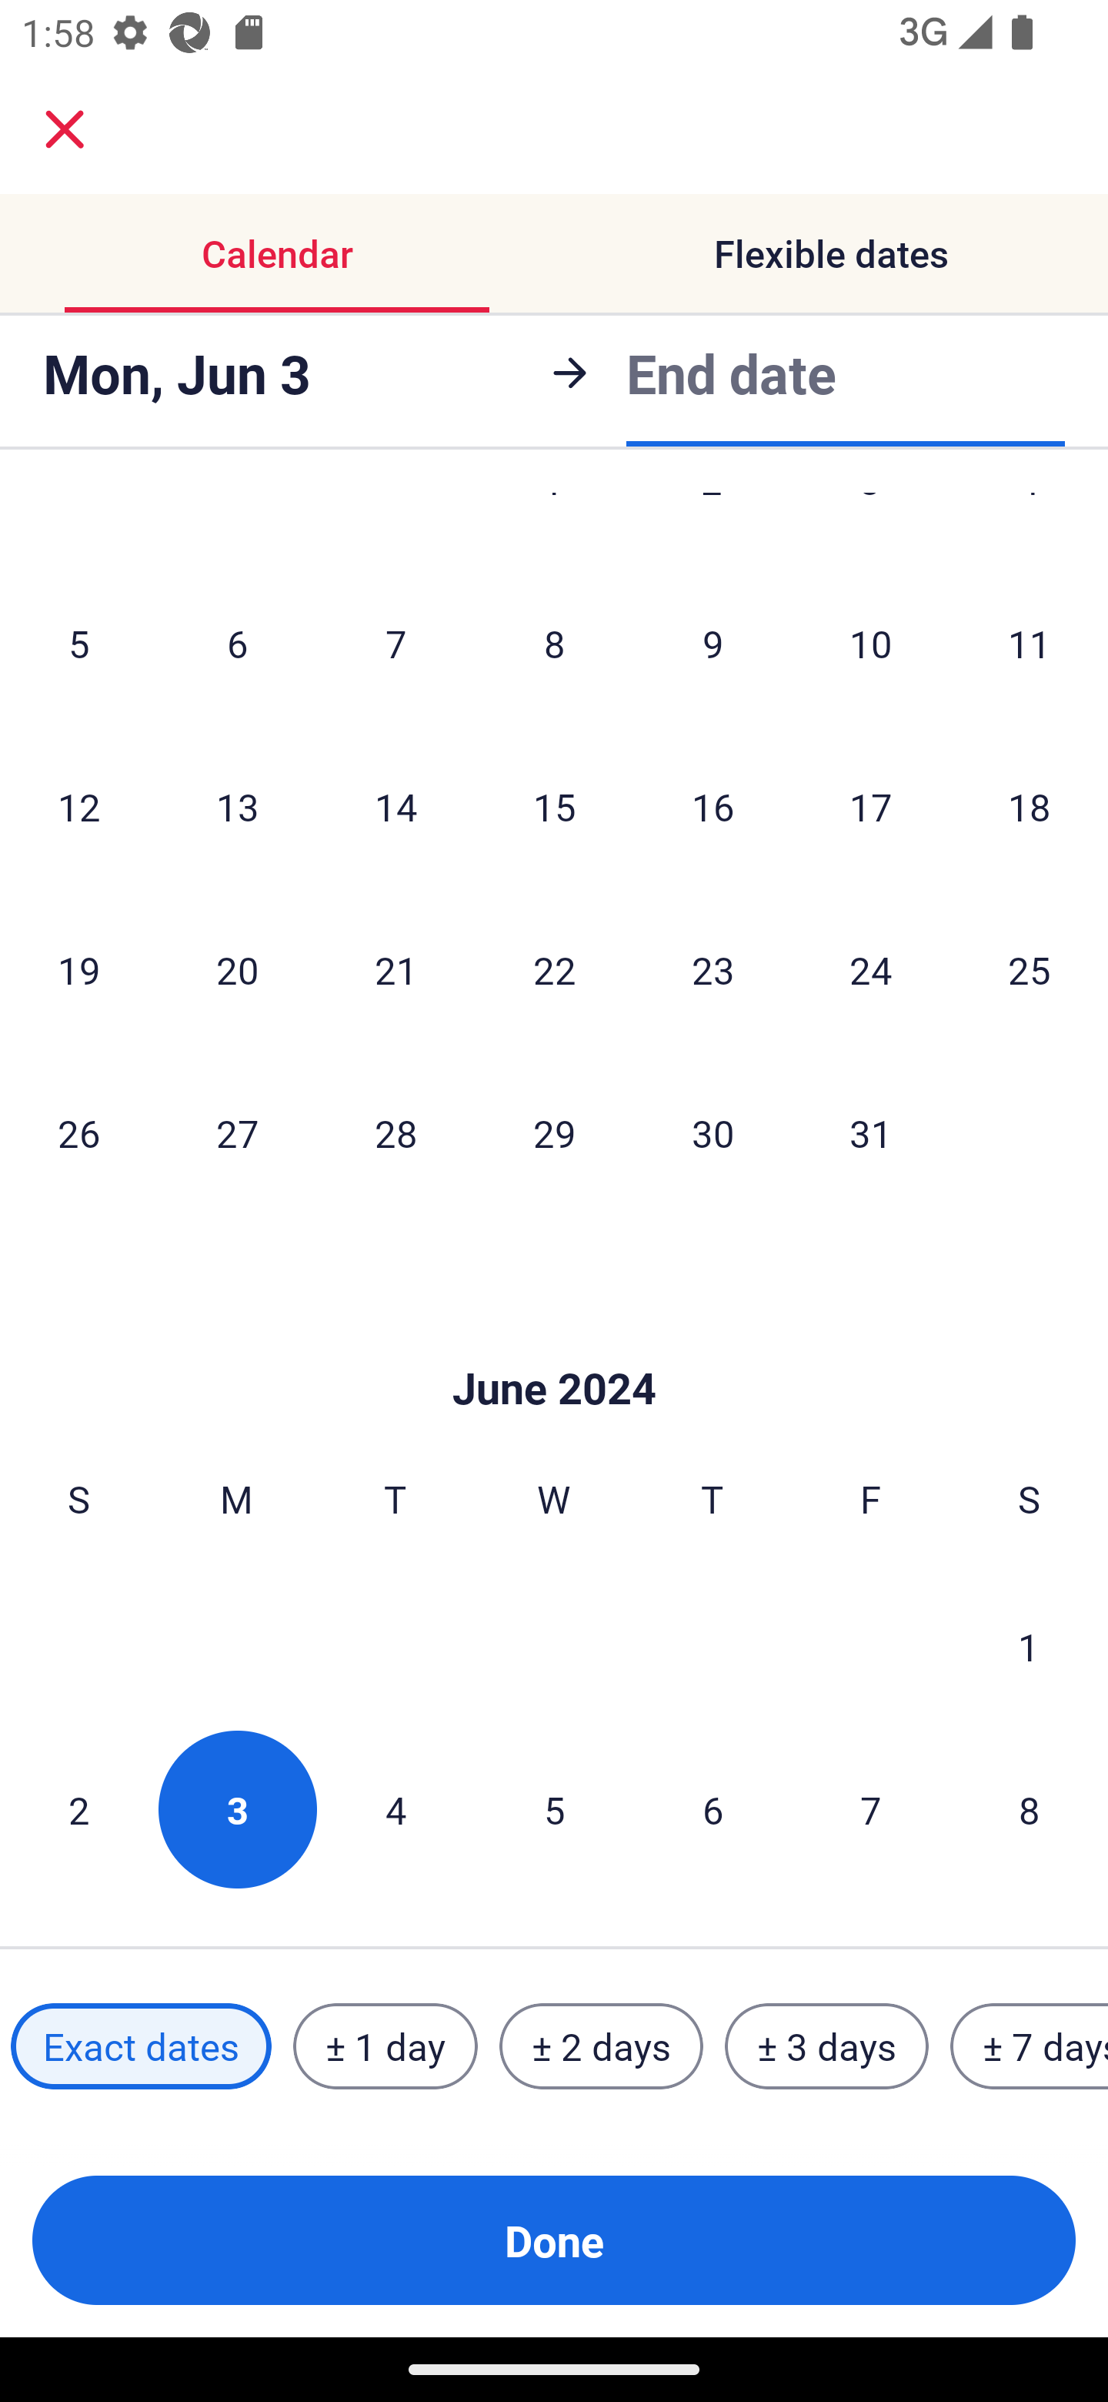 The width and height of the screenshot is (1108, 2402). Describe the element at coordinates (871, 1132) in the screenshot. I see `31 Friday, May 31, 2024` at that location.